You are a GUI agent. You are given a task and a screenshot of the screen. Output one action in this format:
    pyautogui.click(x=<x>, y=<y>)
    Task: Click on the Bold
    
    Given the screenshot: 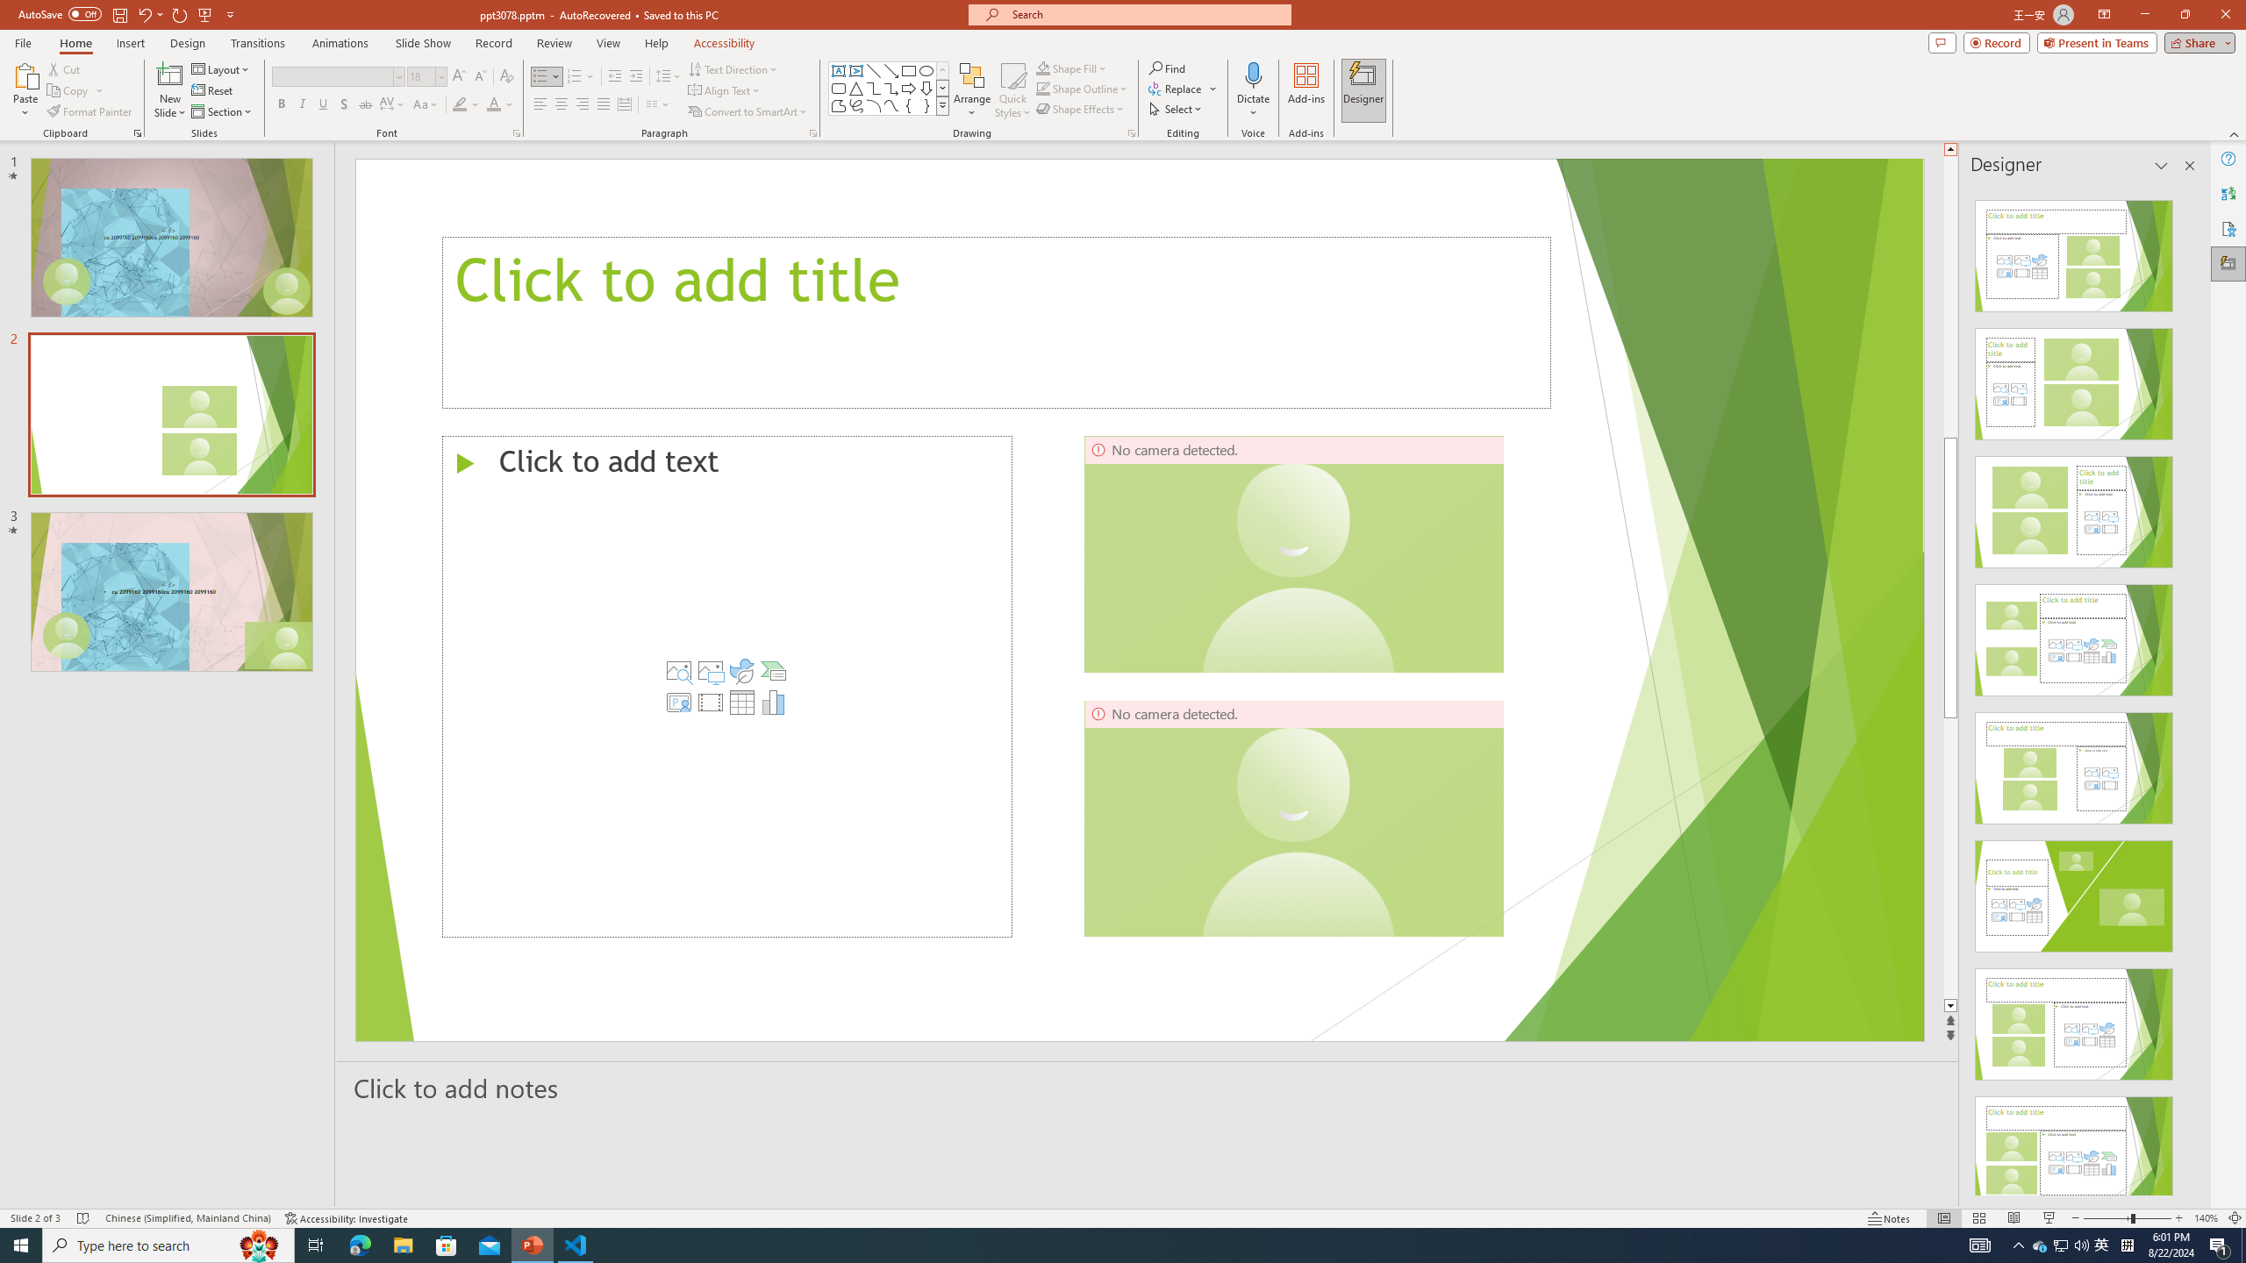 What is the action you would take?
    pyautogui.click(x=281, y=105)
    